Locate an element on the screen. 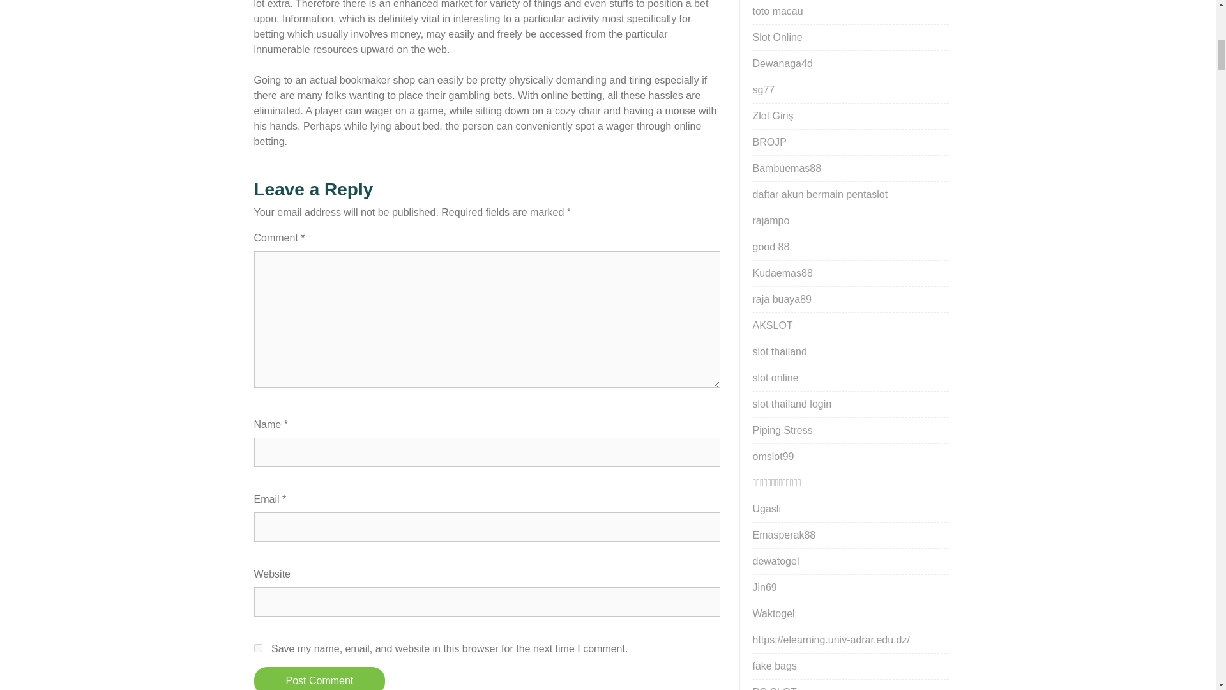 This screenshot has width=1226, height=690. rajampo is located at coordinates (771, 220).